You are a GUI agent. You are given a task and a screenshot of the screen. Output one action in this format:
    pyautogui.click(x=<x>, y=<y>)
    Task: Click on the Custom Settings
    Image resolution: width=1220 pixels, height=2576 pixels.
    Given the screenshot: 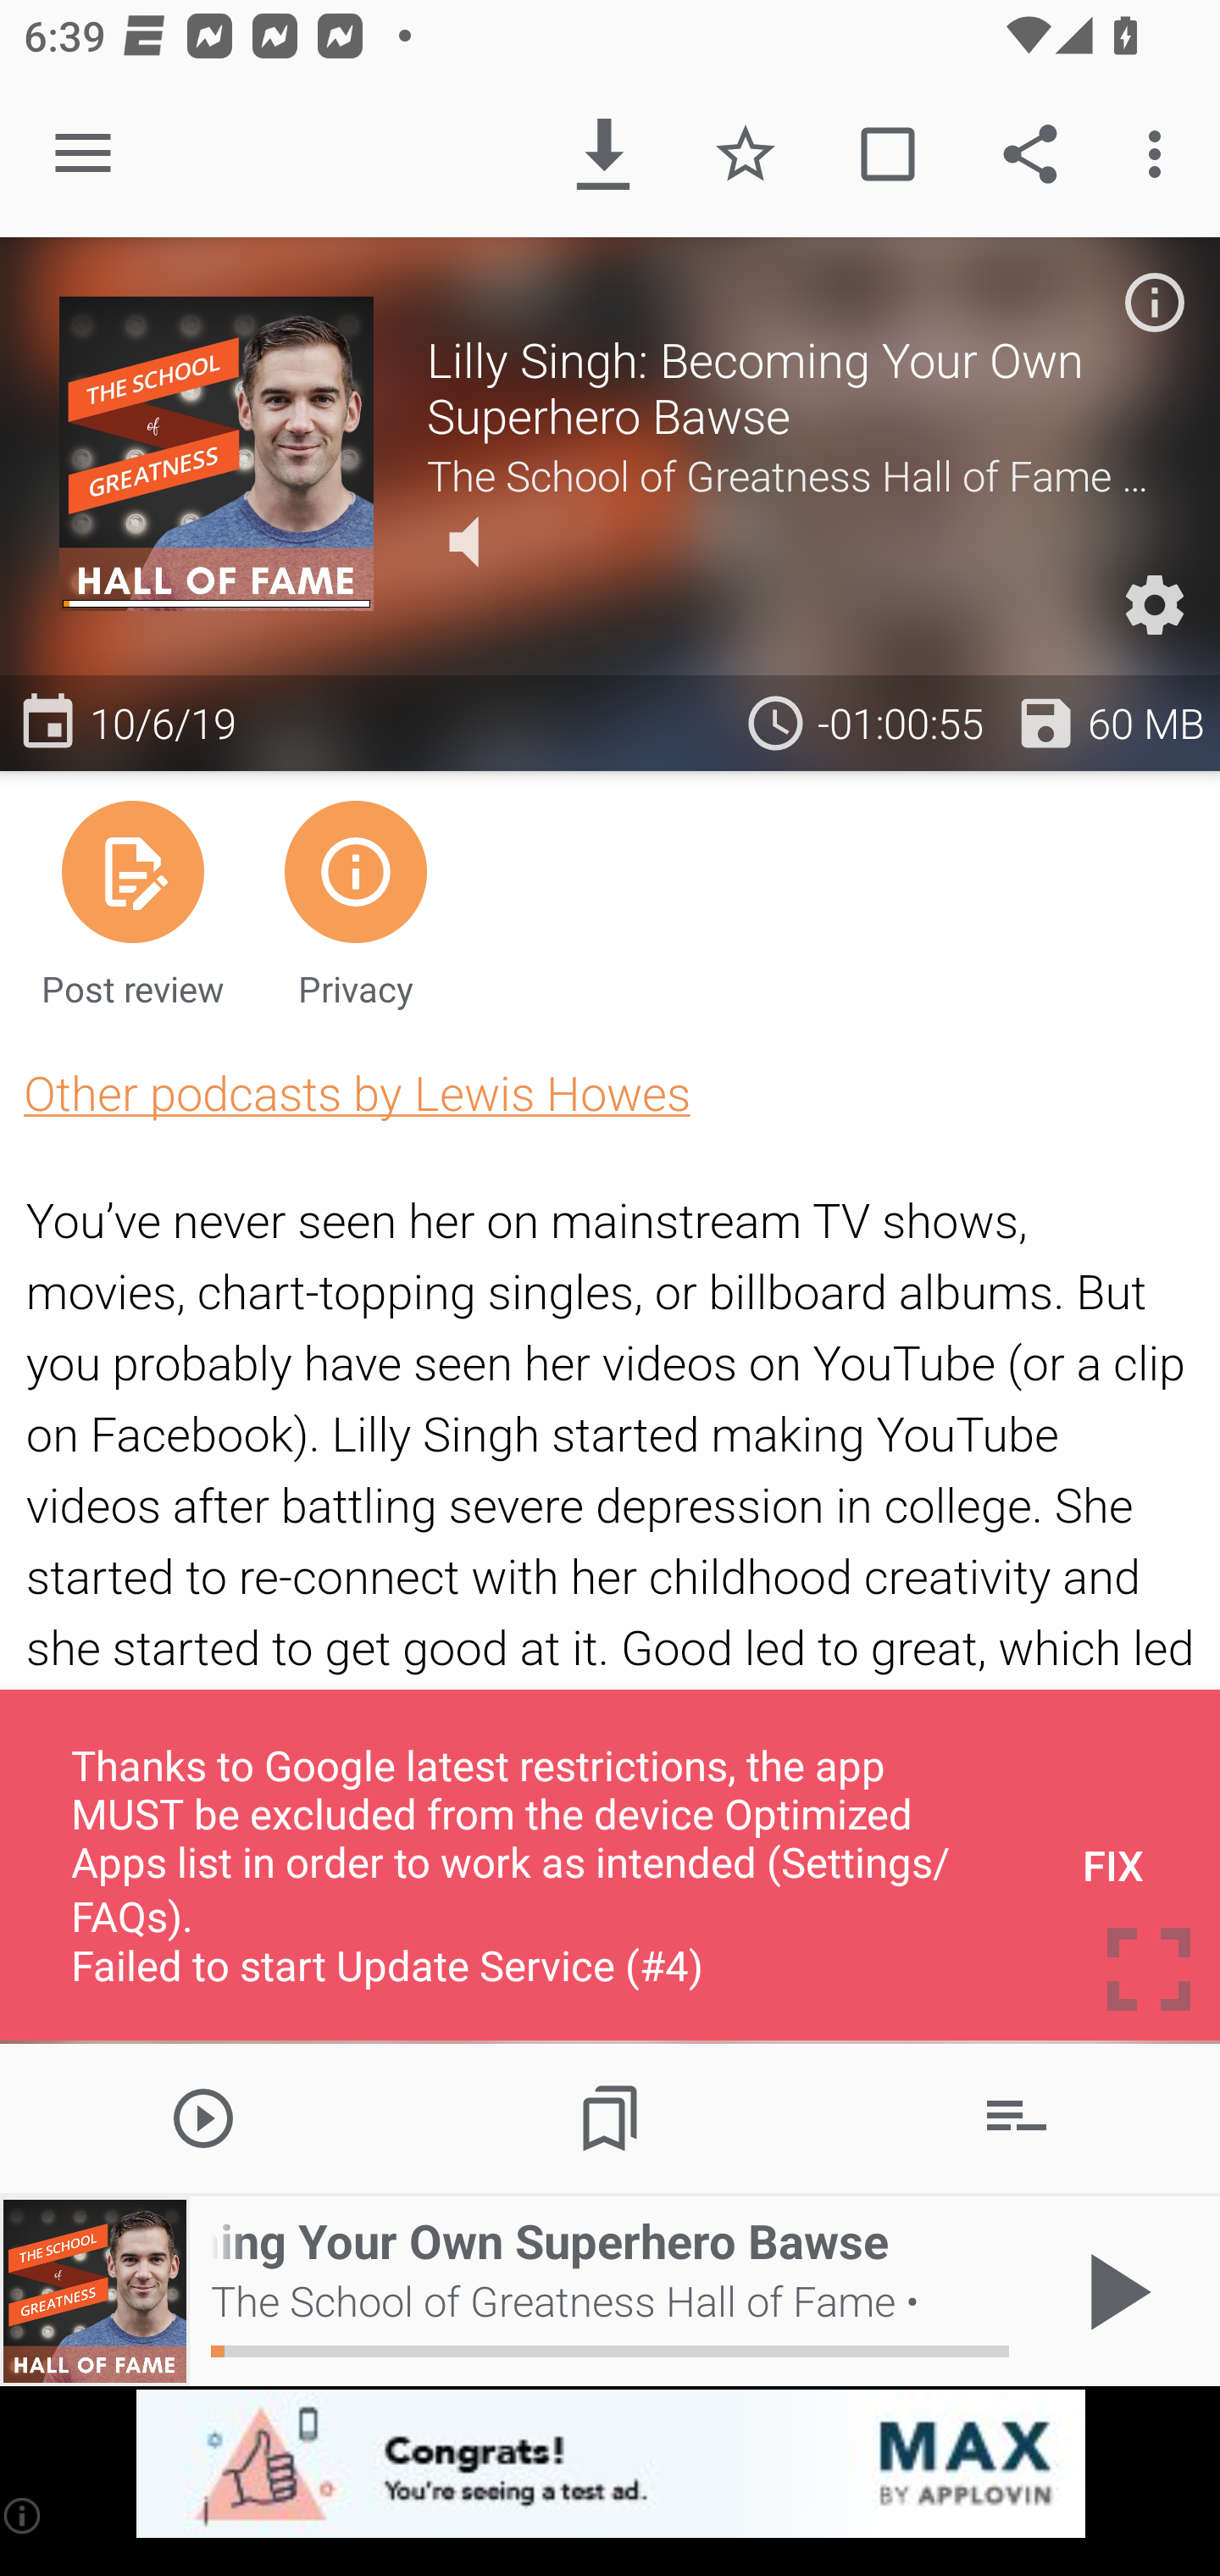 What is the action you would take?
    pyautogui.click(x=1154, y=605)
    